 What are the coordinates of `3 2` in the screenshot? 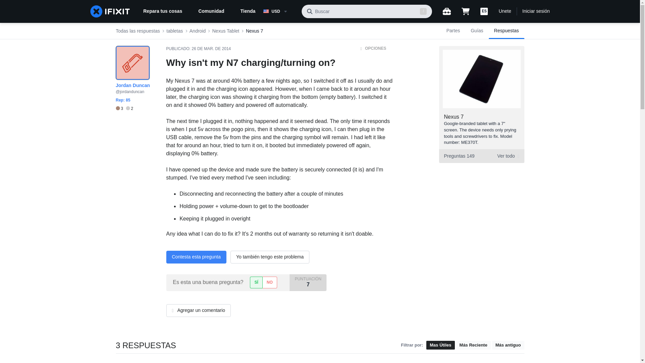 It's located at (124, 109).